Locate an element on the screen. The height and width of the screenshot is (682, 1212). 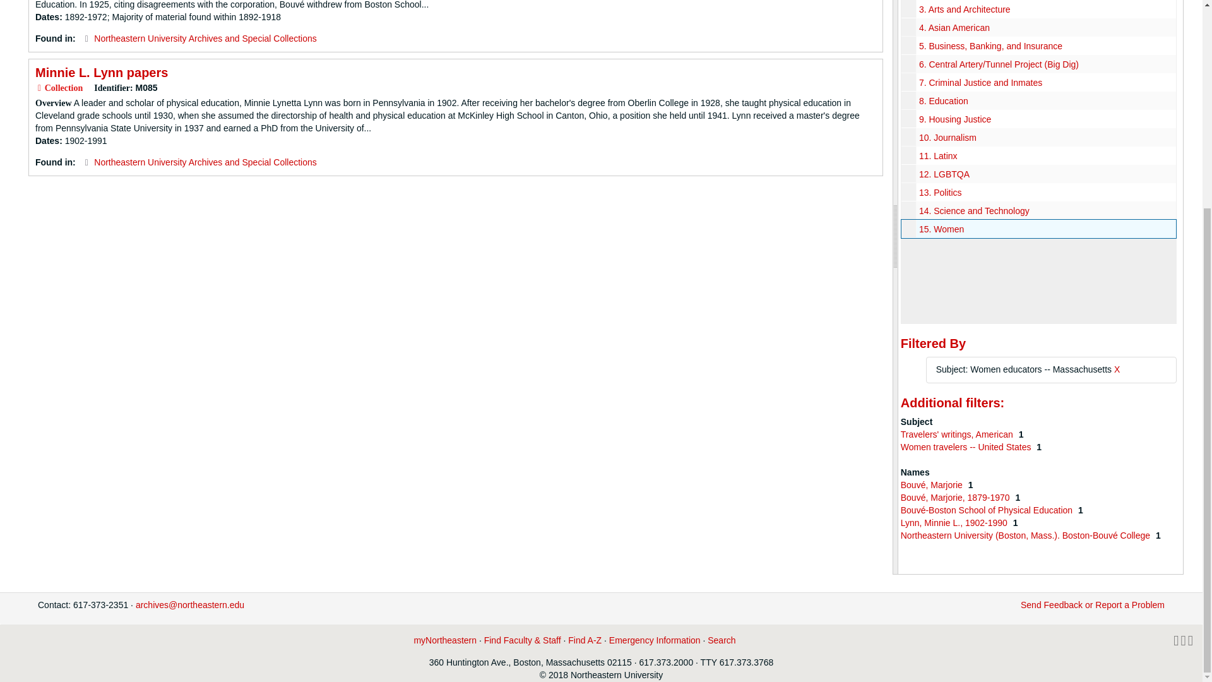
4. Asian American is located at coordinates (954, 27).